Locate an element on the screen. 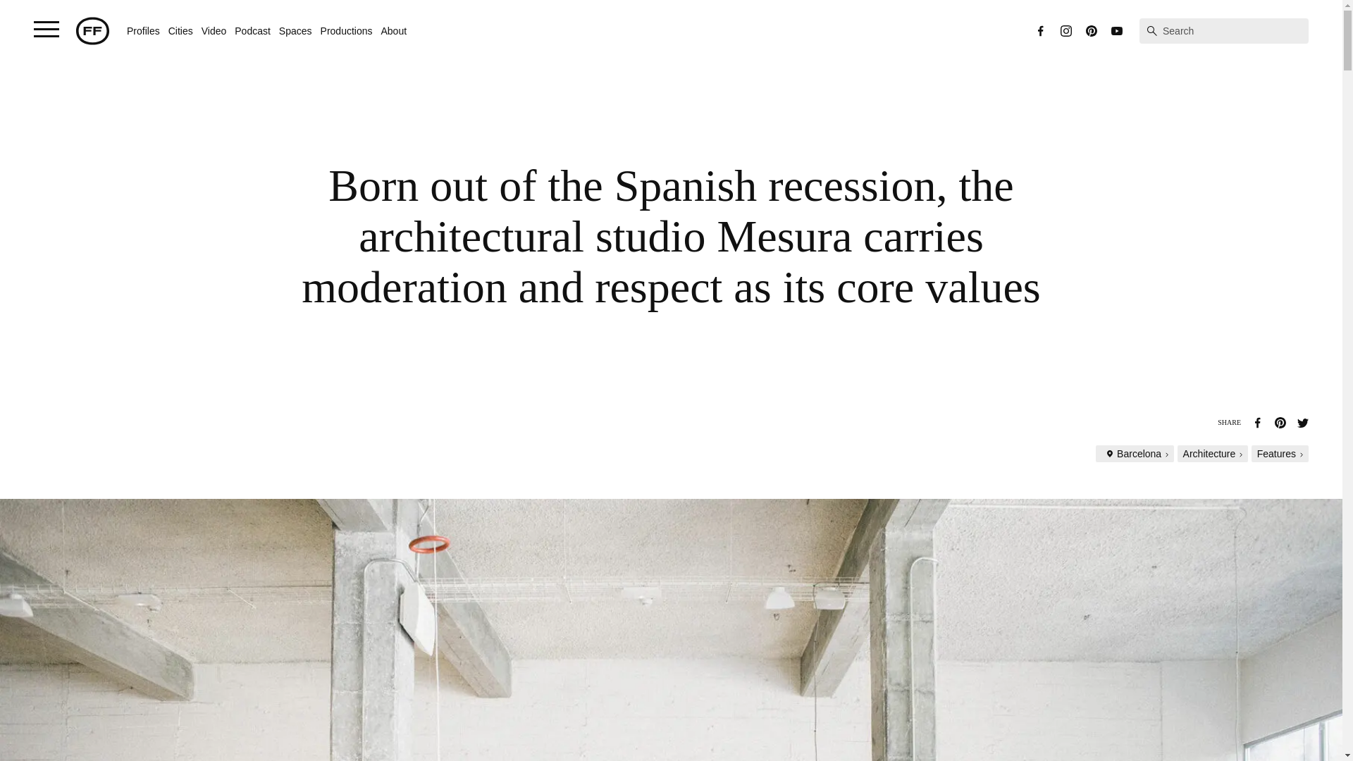  Podcast is located at coordinates (252, 30).